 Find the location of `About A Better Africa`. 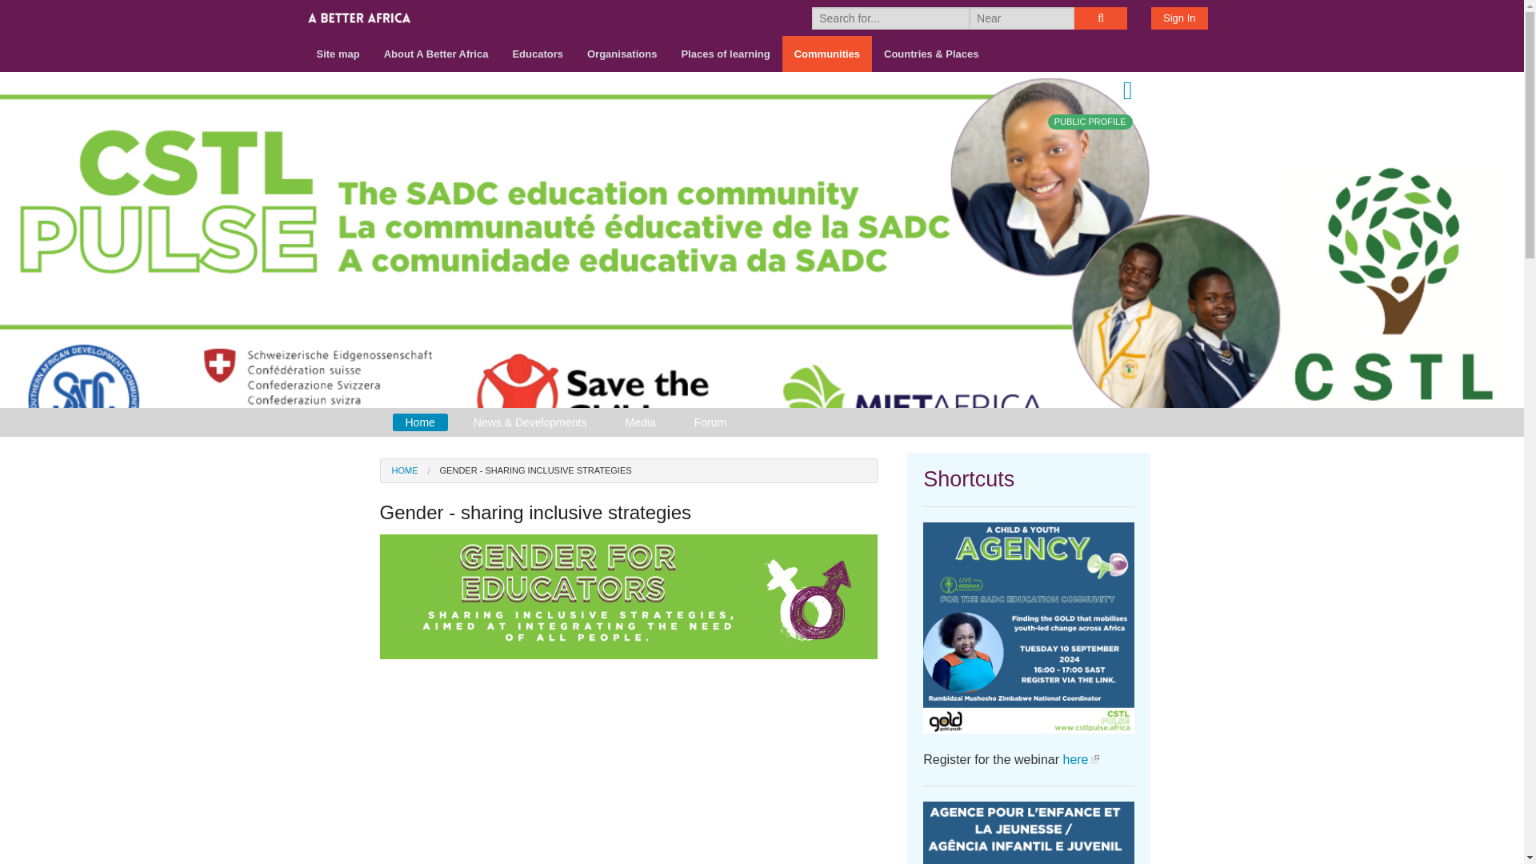

About A Better Africa is located at coordinates (435, 54).